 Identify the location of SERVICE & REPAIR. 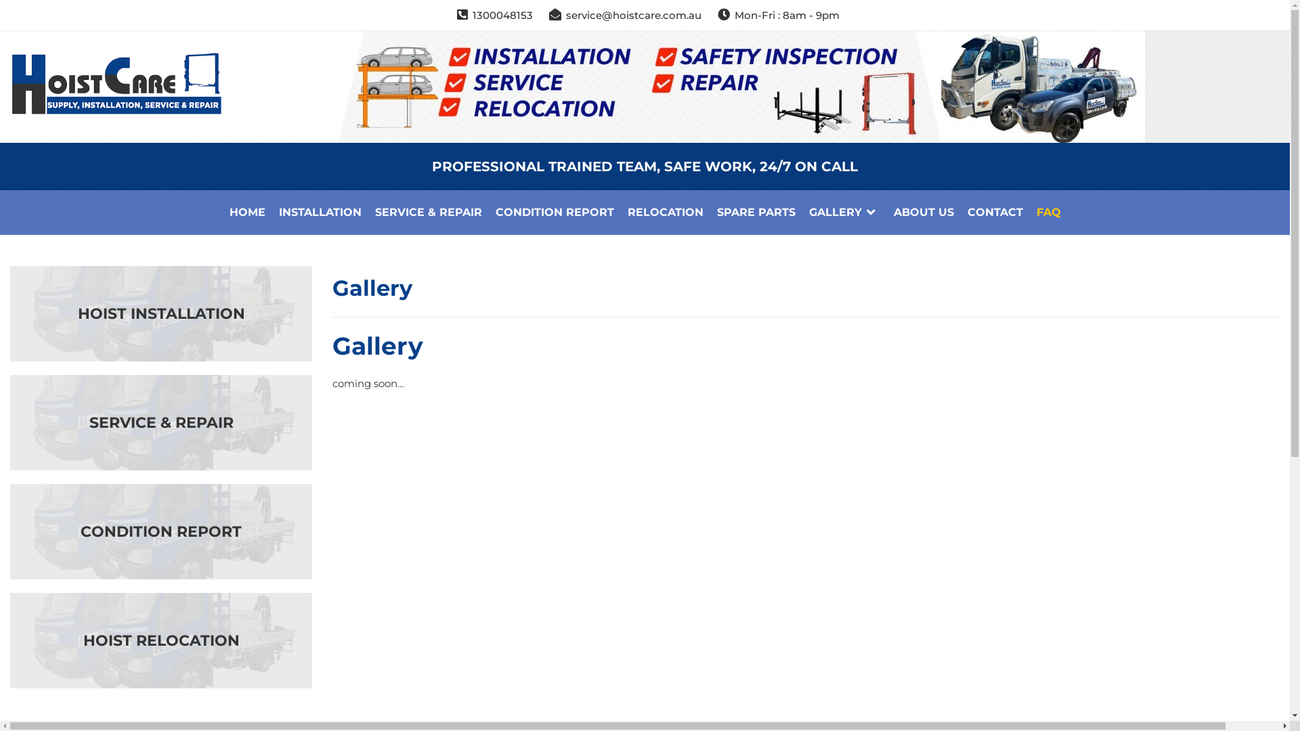
(429, 213).